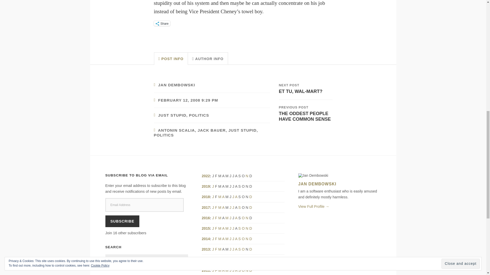  Describe the element at coordinates (170, 59) in the screenshot. I see `POST INFO` at that location.